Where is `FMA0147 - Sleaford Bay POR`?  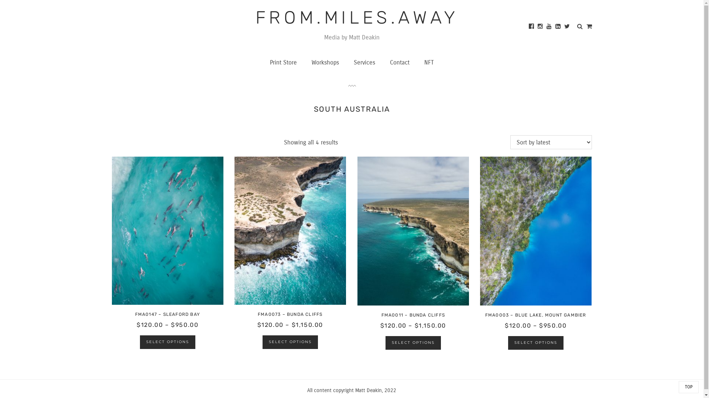 FMA0147 - Sleaford Bay POR is located at coordinates (168, 231).